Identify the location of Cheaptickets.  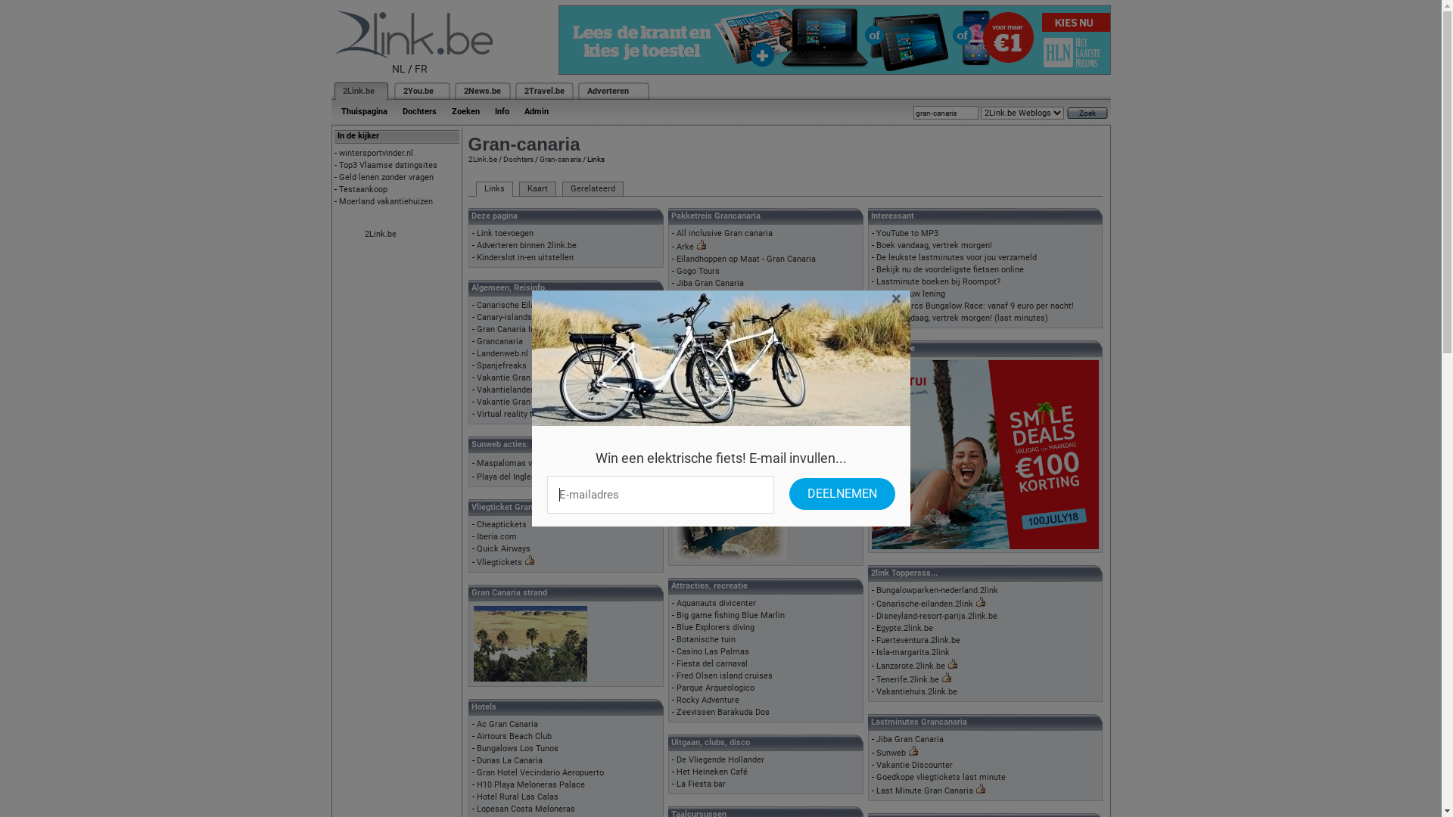
(502, 525).